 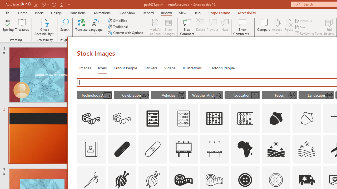 I want to click on Show Changes, so click(x=168, y=27).